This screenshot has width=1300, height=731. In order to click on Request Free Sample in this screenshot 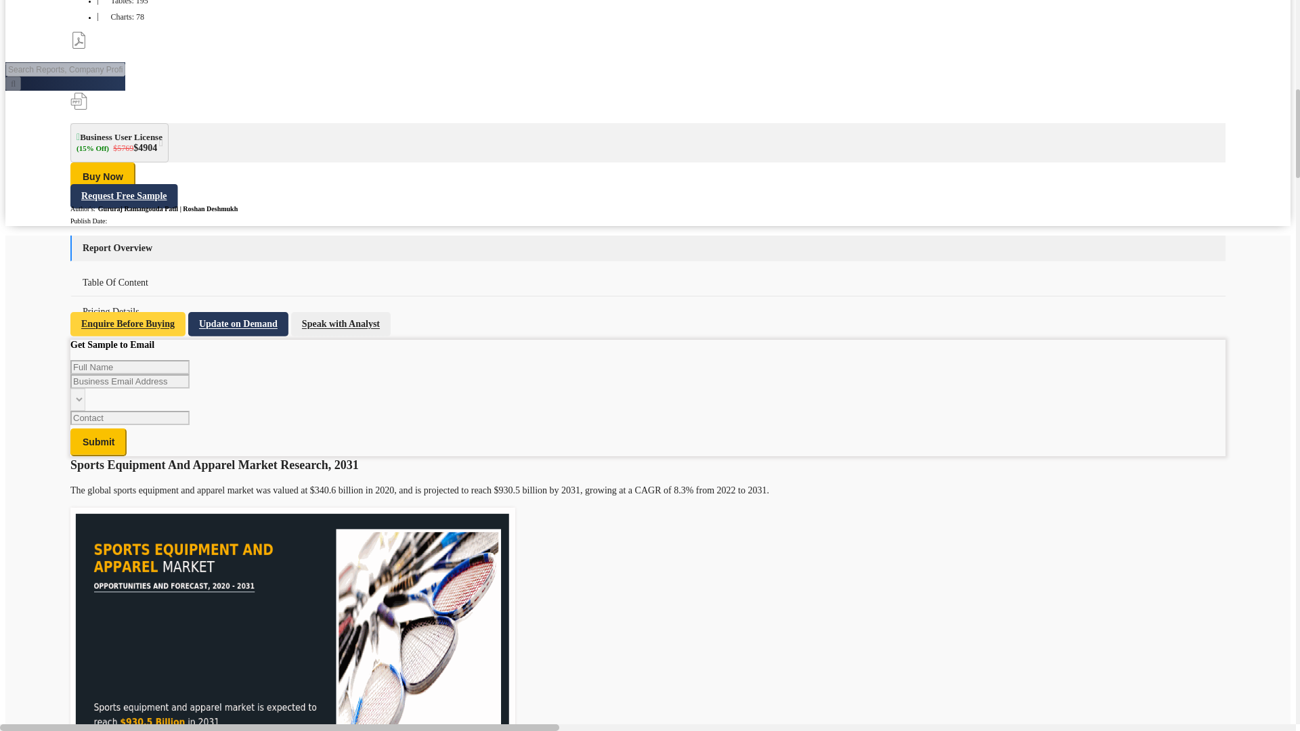, I will do `click(124, 196)`.